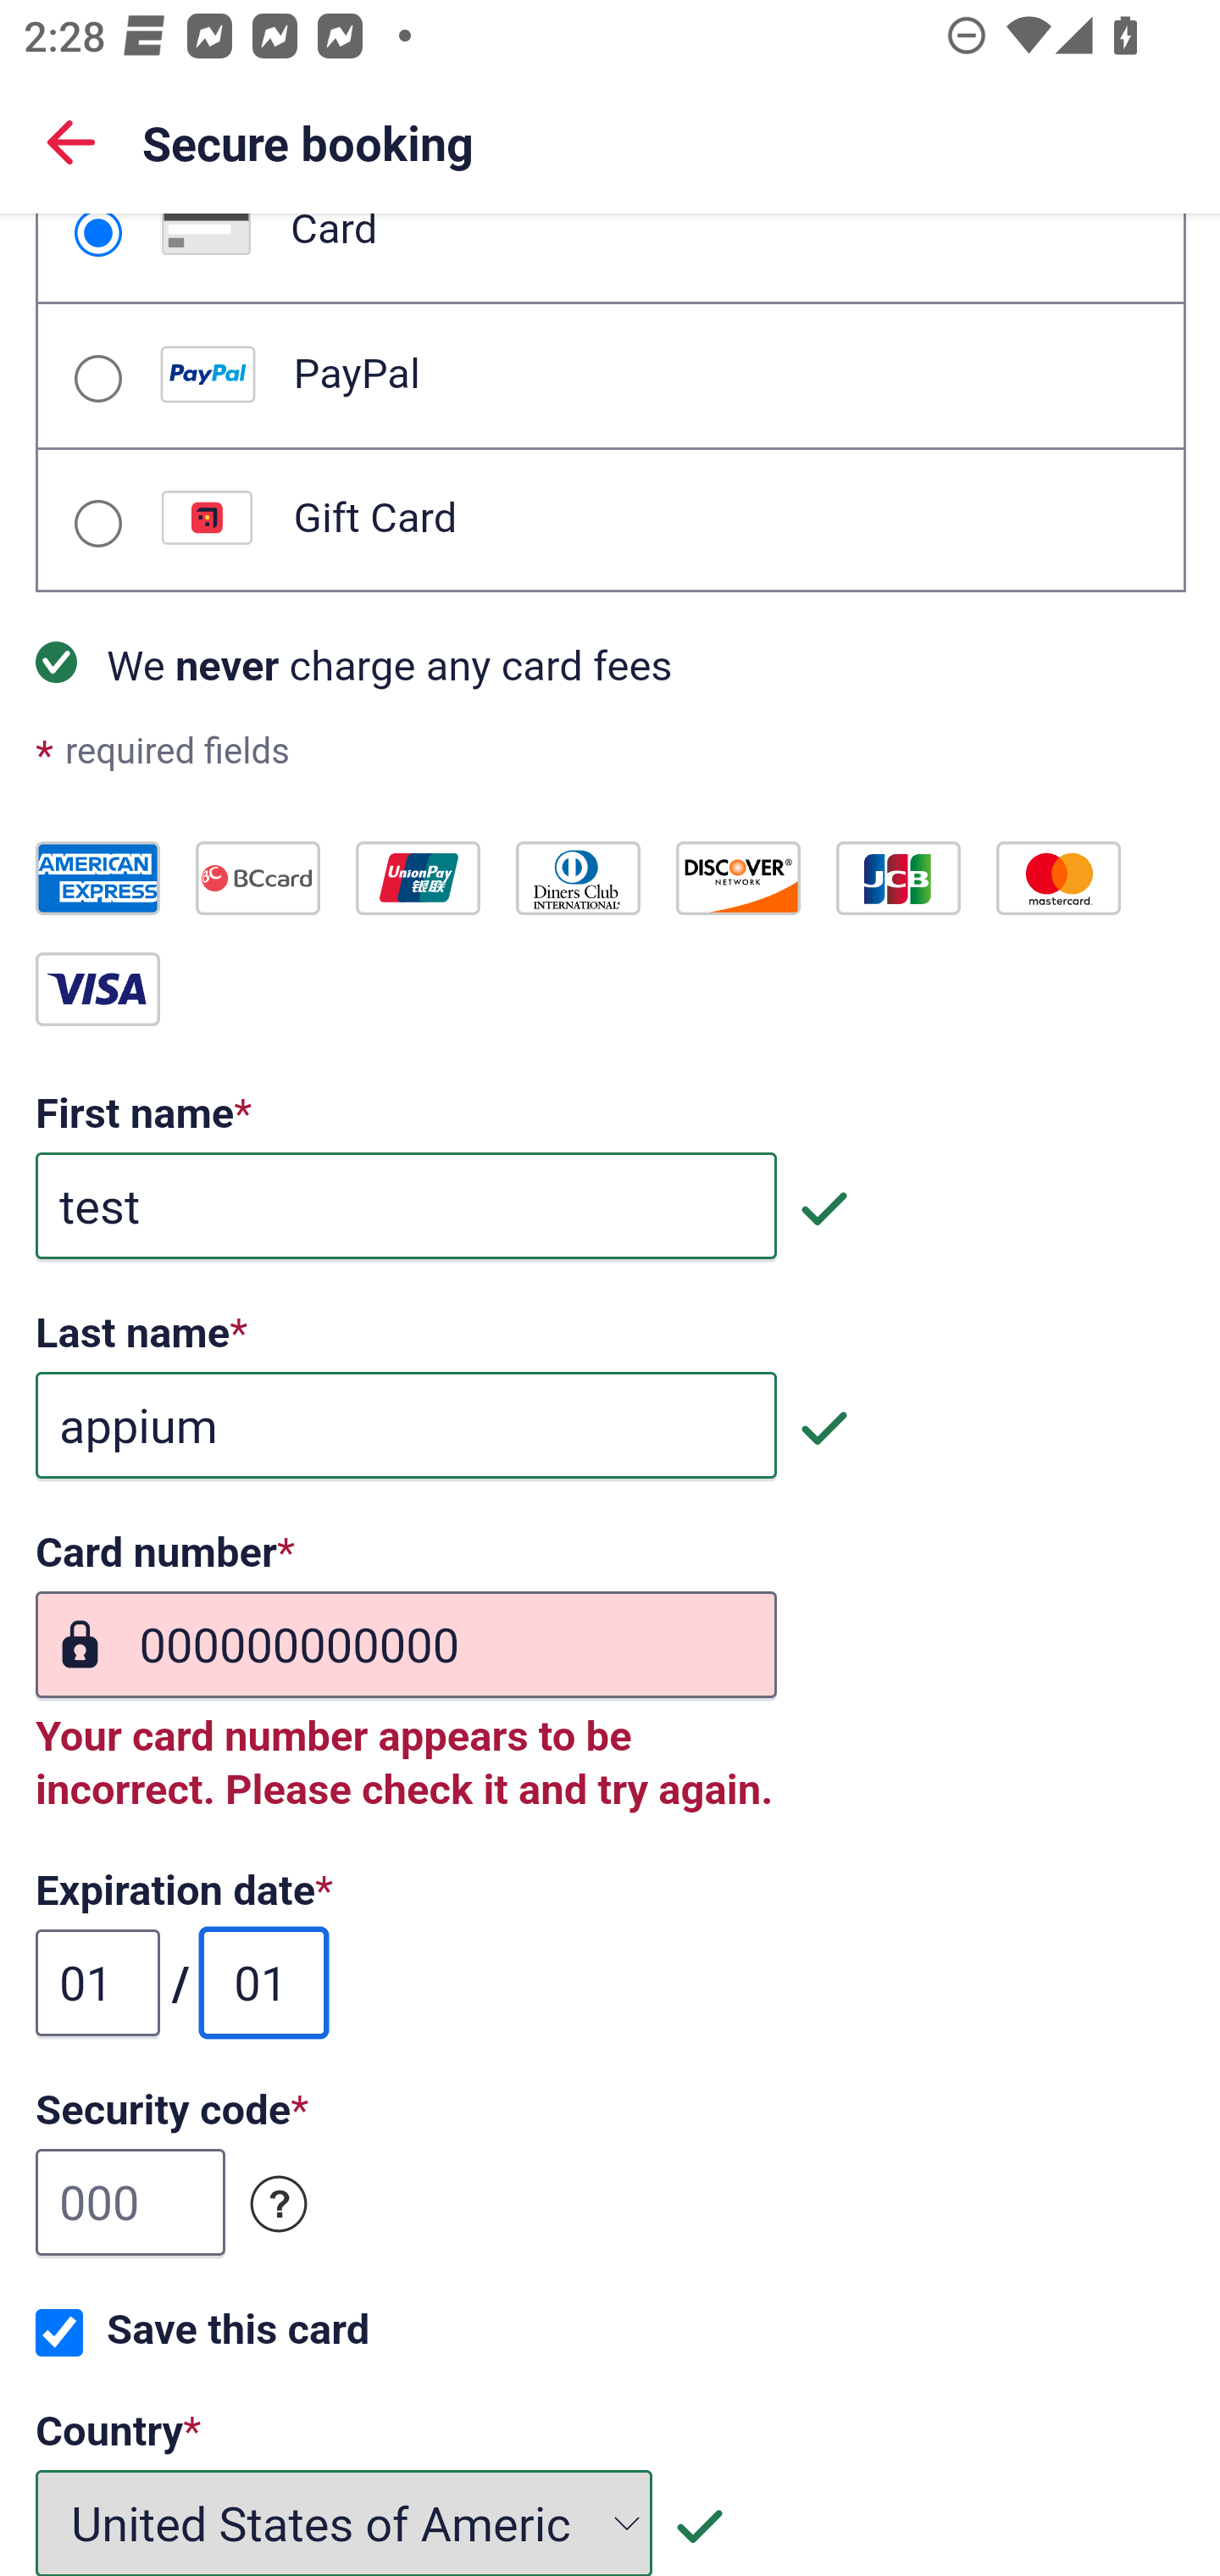 The height and width of the screenshot is (2576, 1220). What do you see at coordinates (406, 1427) in the screenshot?
I see `appium` at bounding box center [406, 1427].